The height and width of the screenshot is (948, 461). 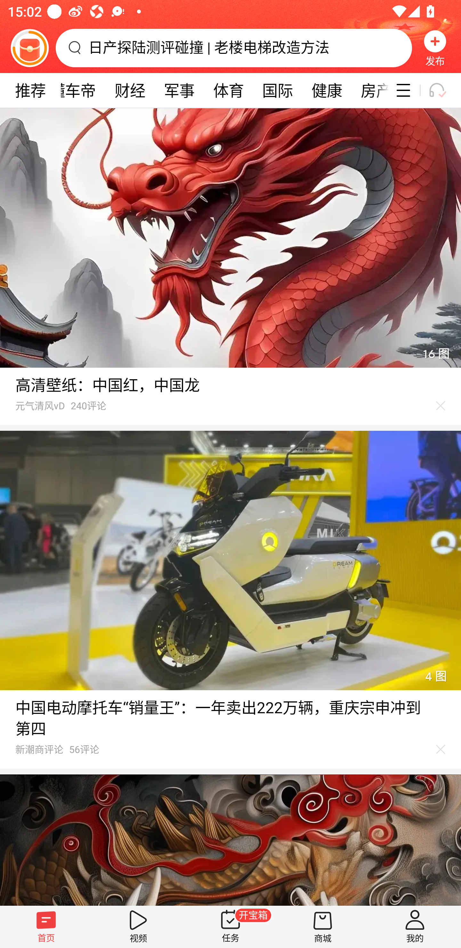 I want to click on 商城, so click(x=323, y=927).